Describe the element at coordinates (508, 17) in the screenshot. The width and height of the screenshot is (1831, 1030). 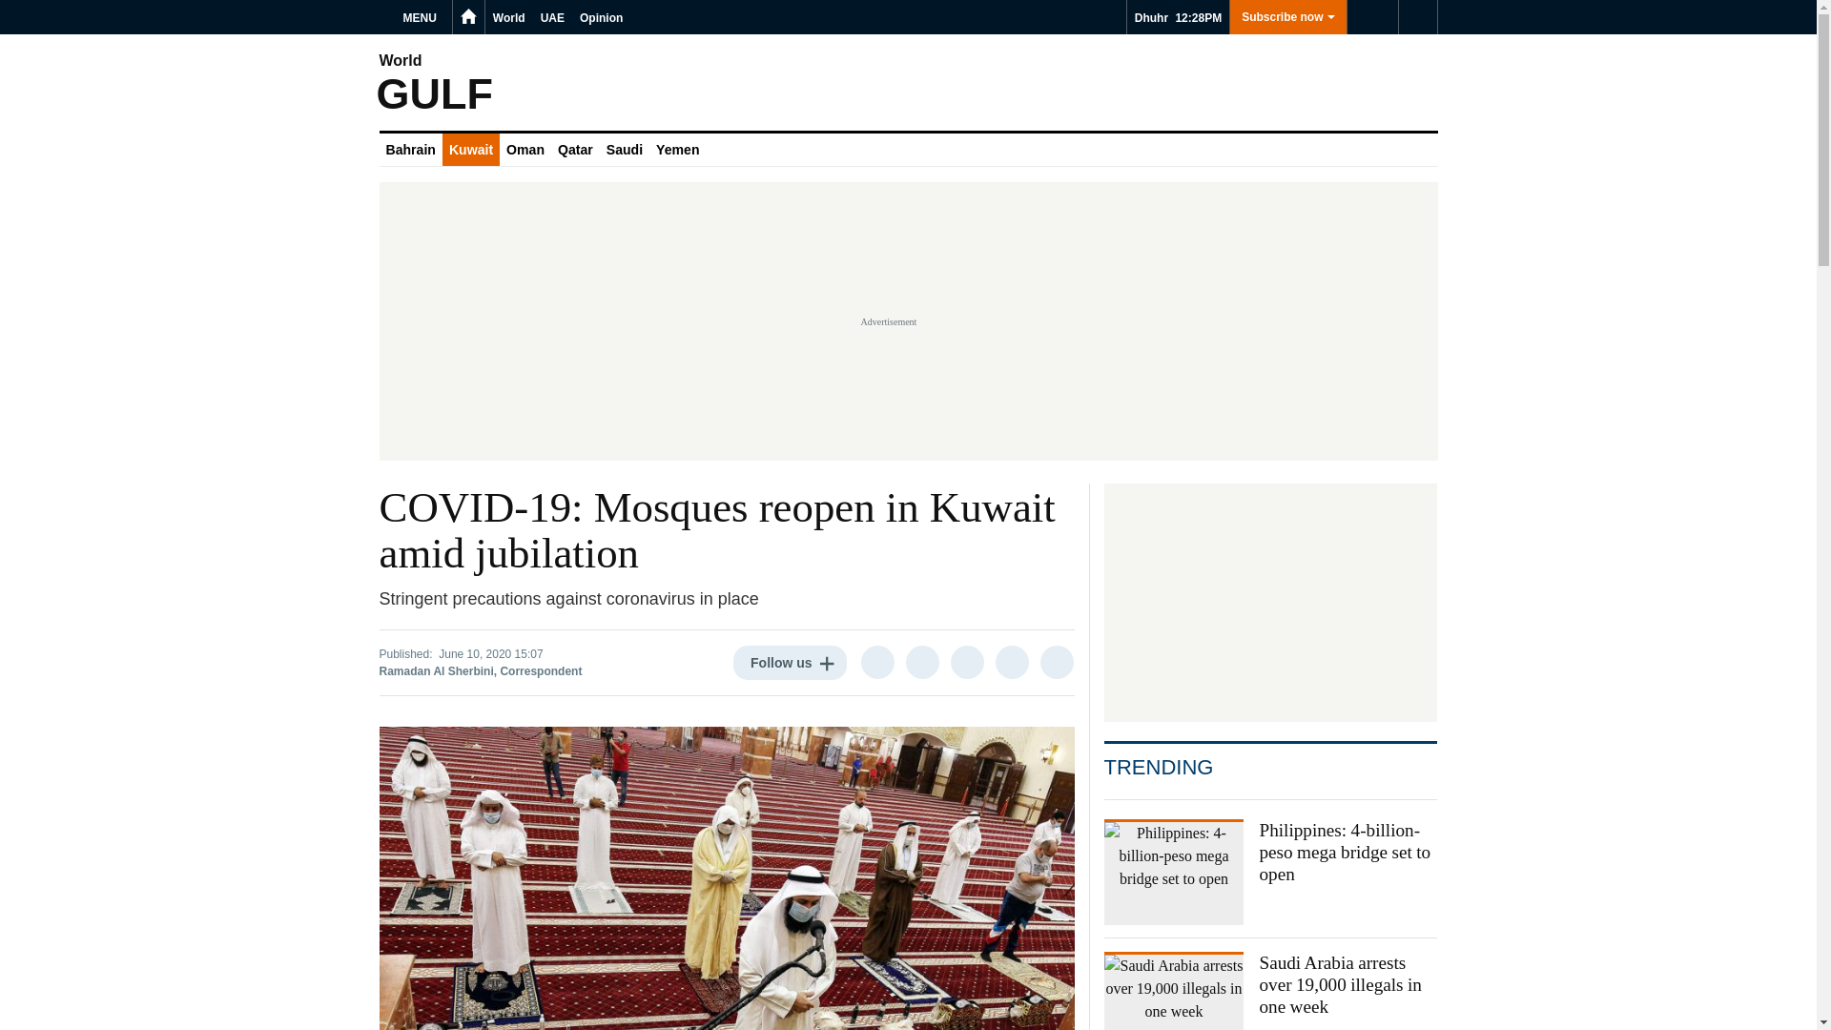
I see `World` at that location.